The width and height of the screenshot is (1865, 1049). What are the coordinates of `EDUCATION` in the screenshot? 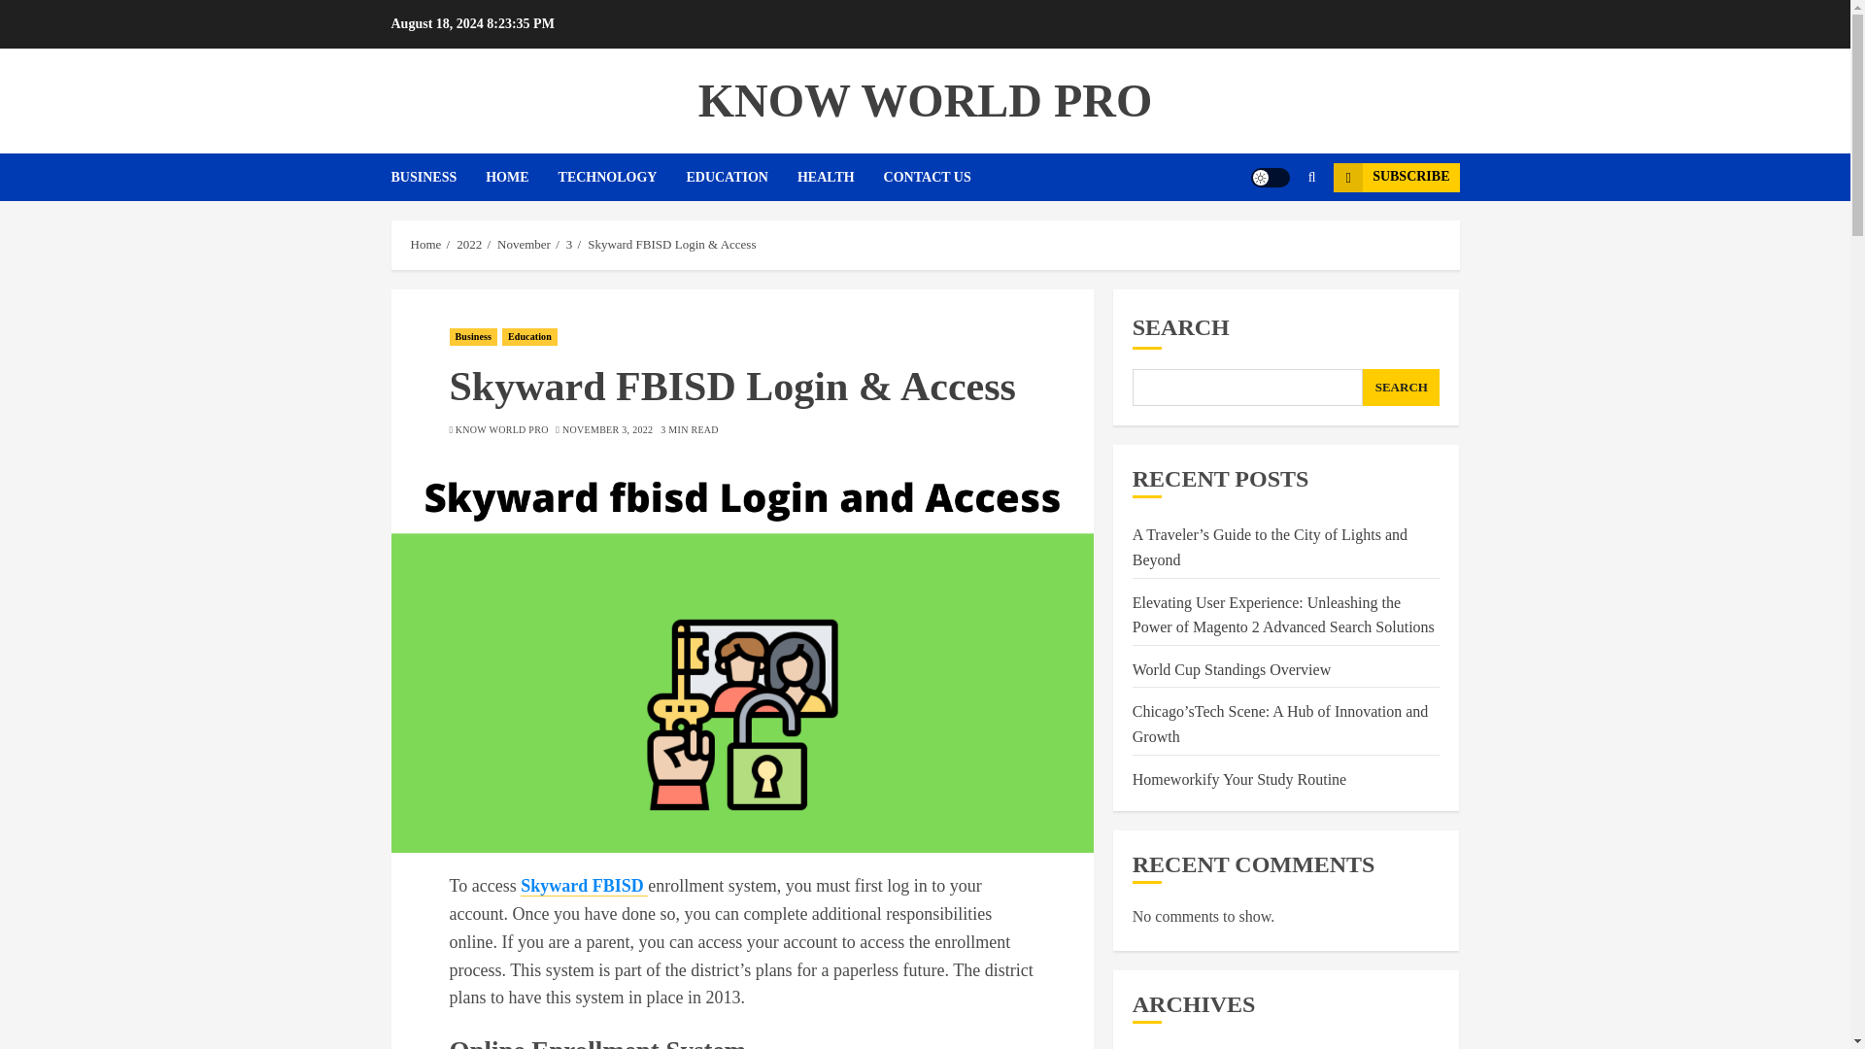 It's located at (742, 177).